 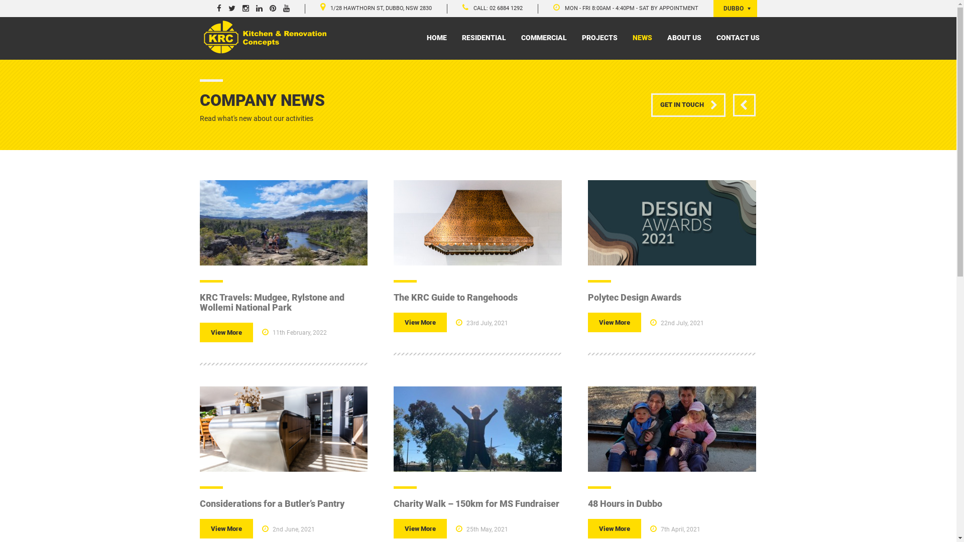 What do you see at coordinates (604, 426) in the screenshot?
I see `PROJECTS` at bounding box center [604, 426].